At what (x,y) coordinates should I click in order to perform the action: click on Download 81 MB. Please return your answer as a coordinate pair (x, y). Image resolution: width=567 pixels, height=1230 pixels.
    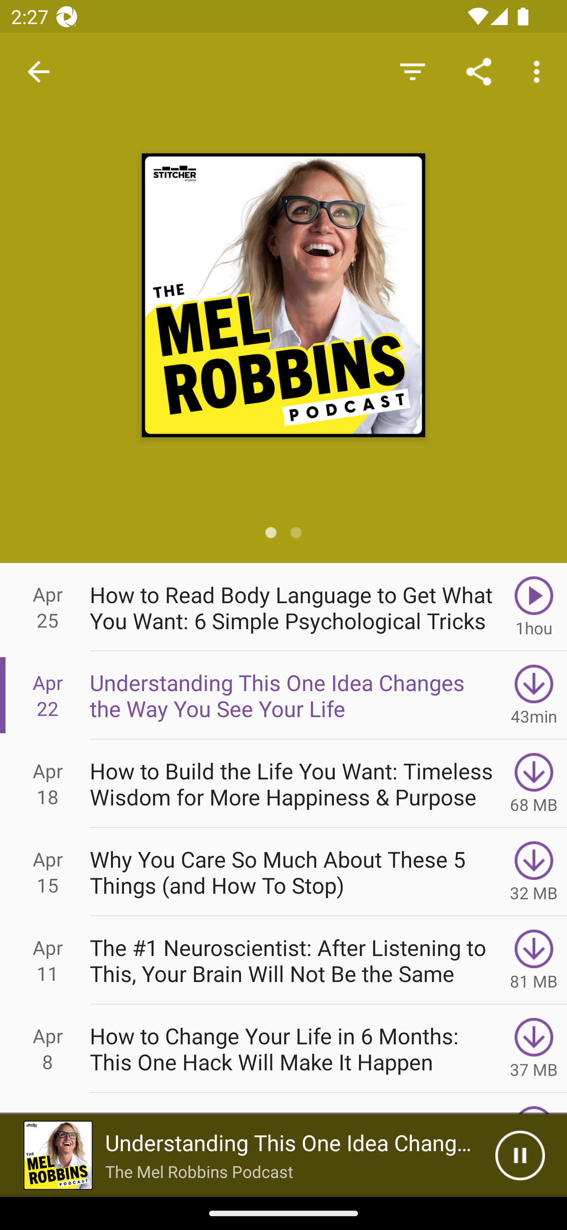
    Looking at the image, I should click on (534, 960).